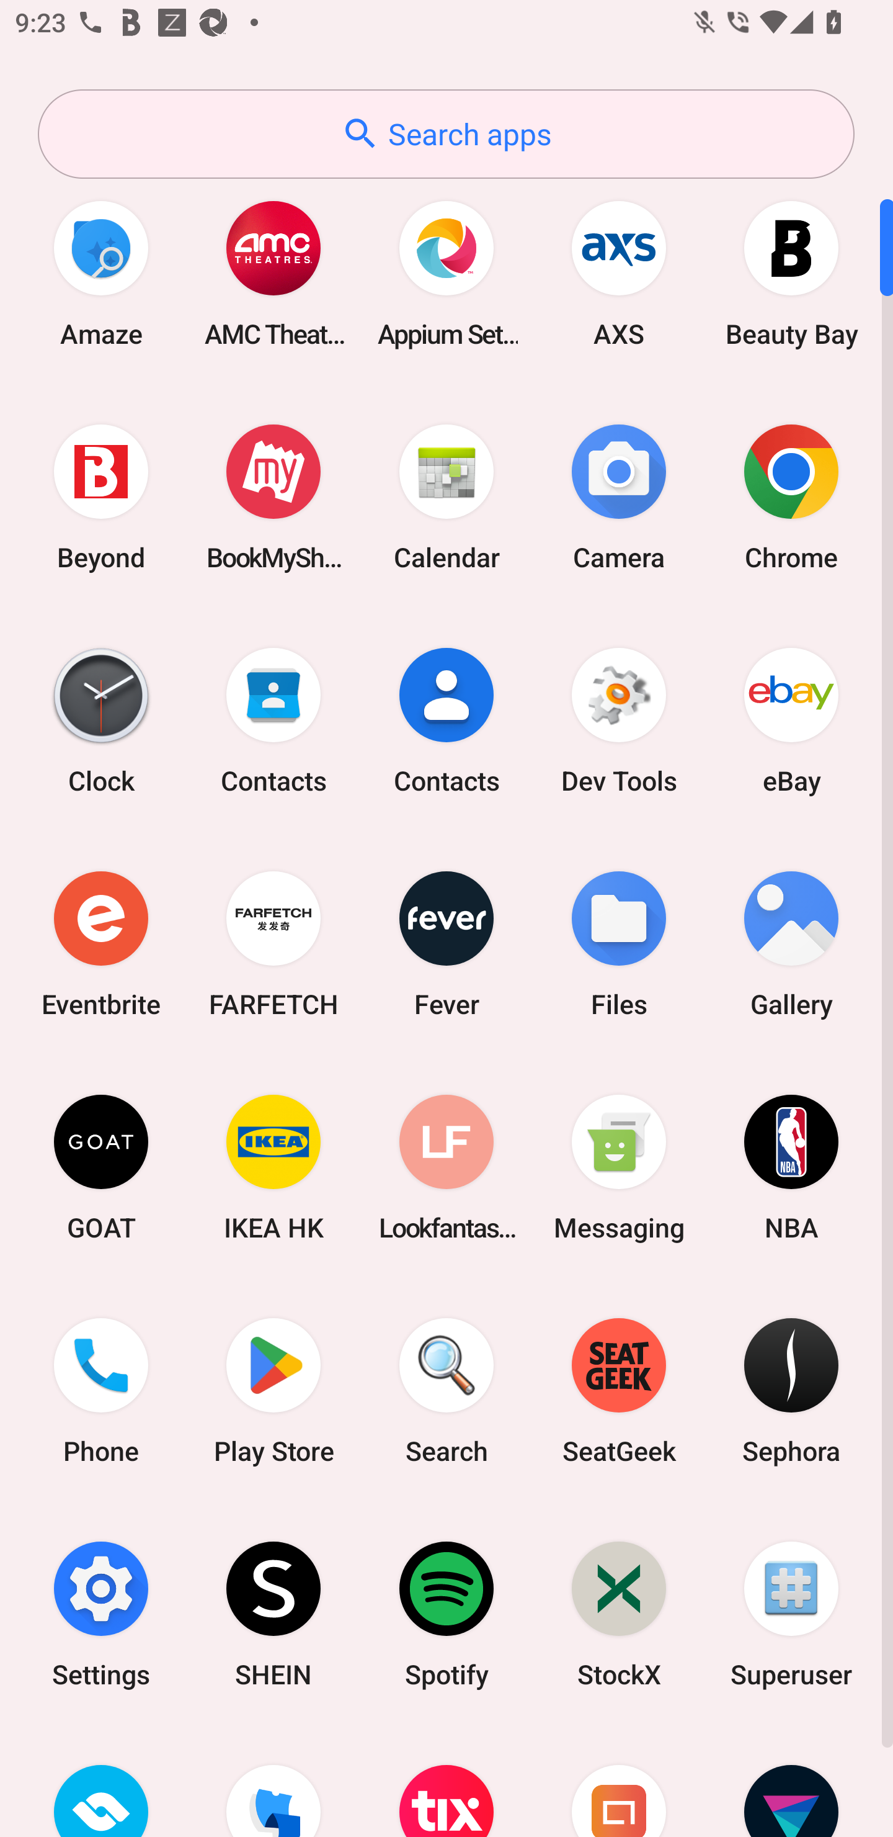 The image size is (893, 1837). Describe the element at coordinates (101, 1167) in the screenshot. I see `GOAT` at that location.